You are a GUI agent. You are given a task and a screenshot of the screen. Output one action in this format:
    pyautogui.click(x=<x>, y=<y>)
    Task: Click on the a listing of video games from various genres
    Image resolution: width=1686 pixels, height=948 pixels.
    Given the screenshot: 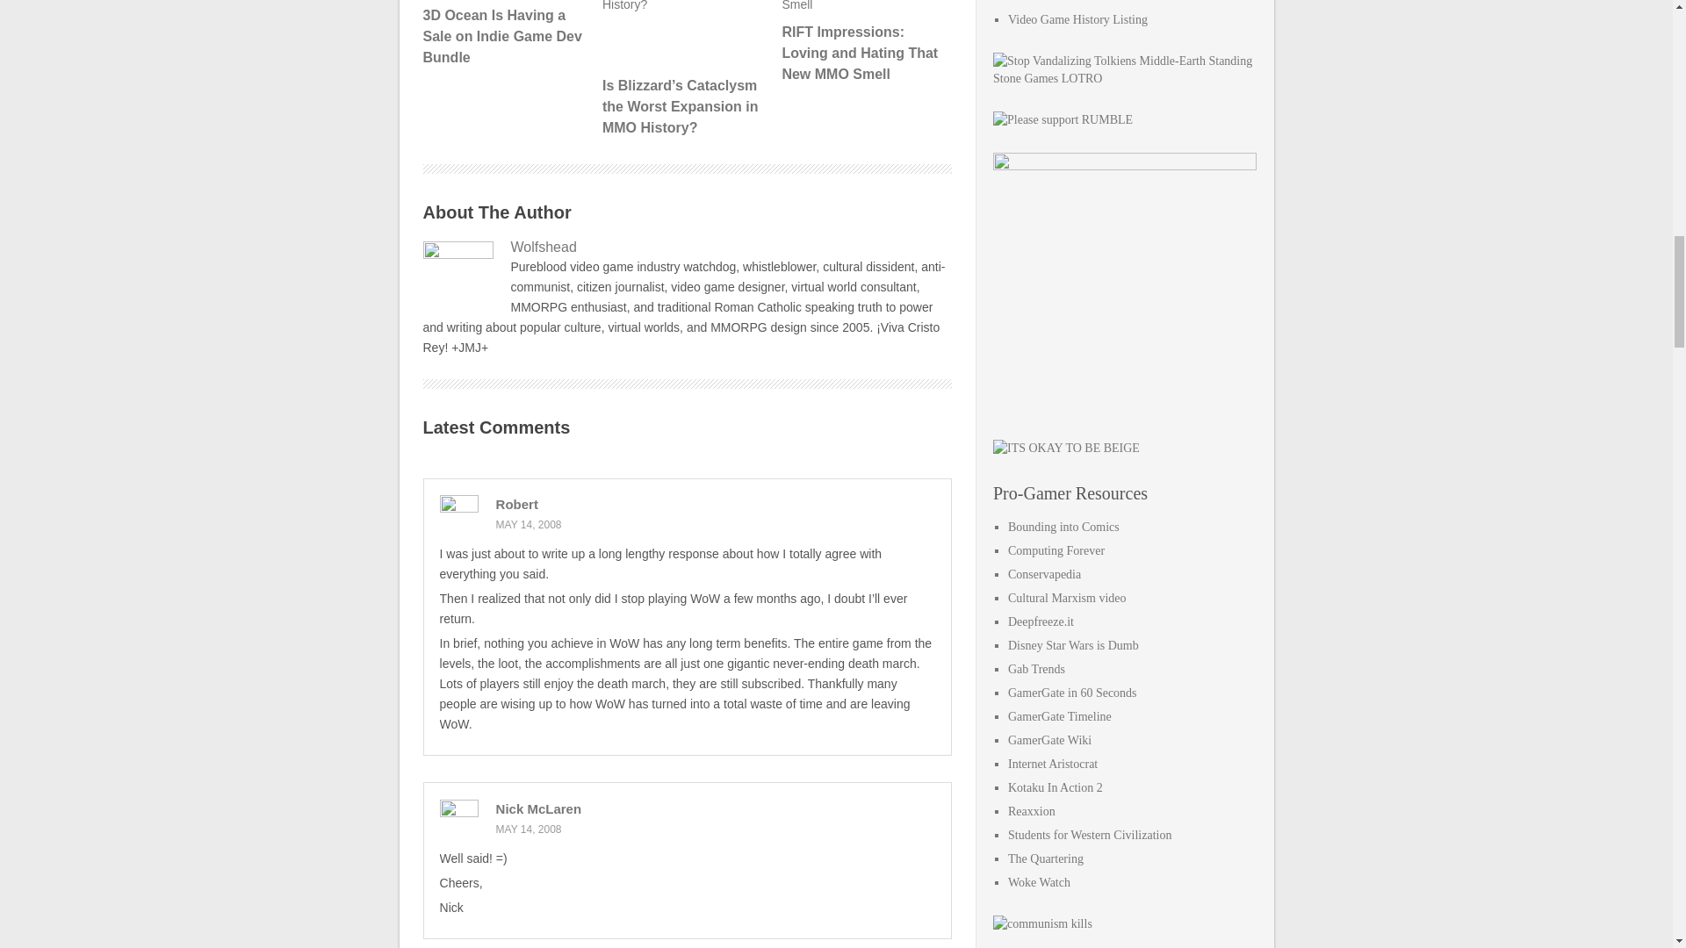 What is the action you would take?
    pyautogui.click(x=1078, y=19)
    